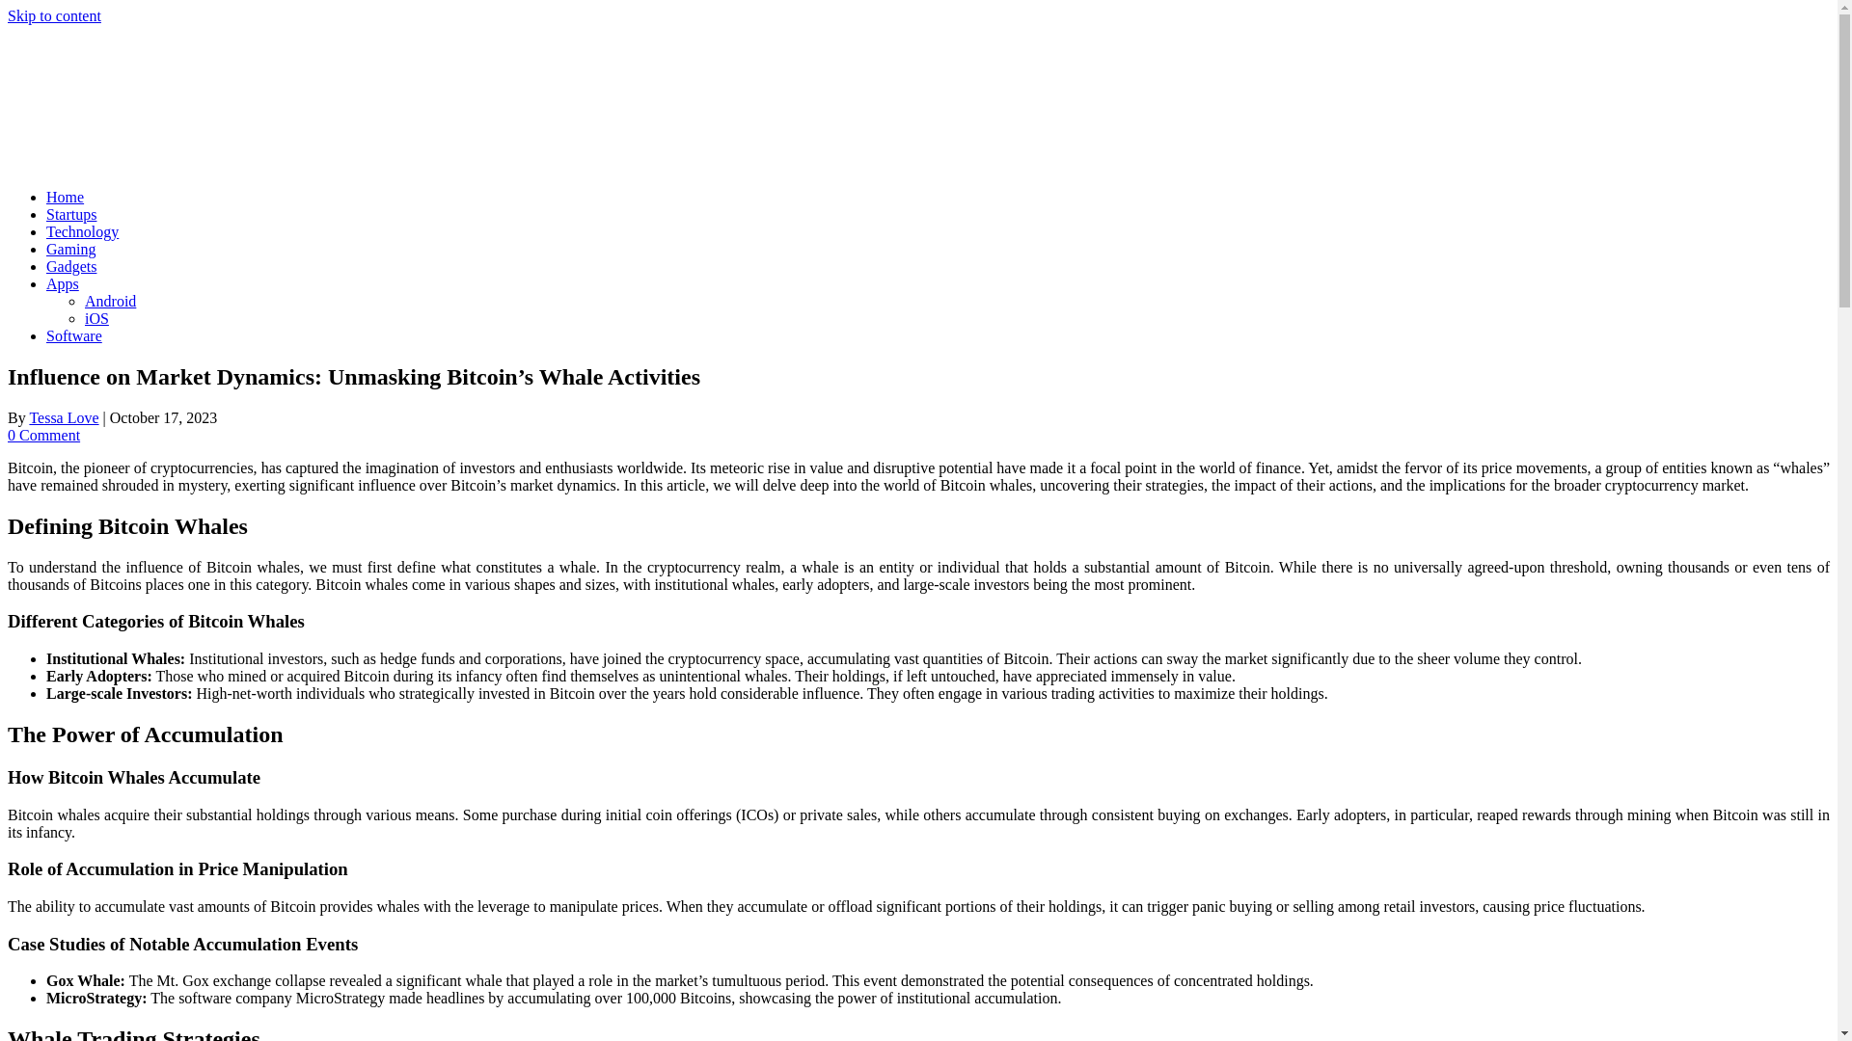 The height and width of the screenshot is (1041, 1852). I want to click on 0 Comment, so click(42, 435).